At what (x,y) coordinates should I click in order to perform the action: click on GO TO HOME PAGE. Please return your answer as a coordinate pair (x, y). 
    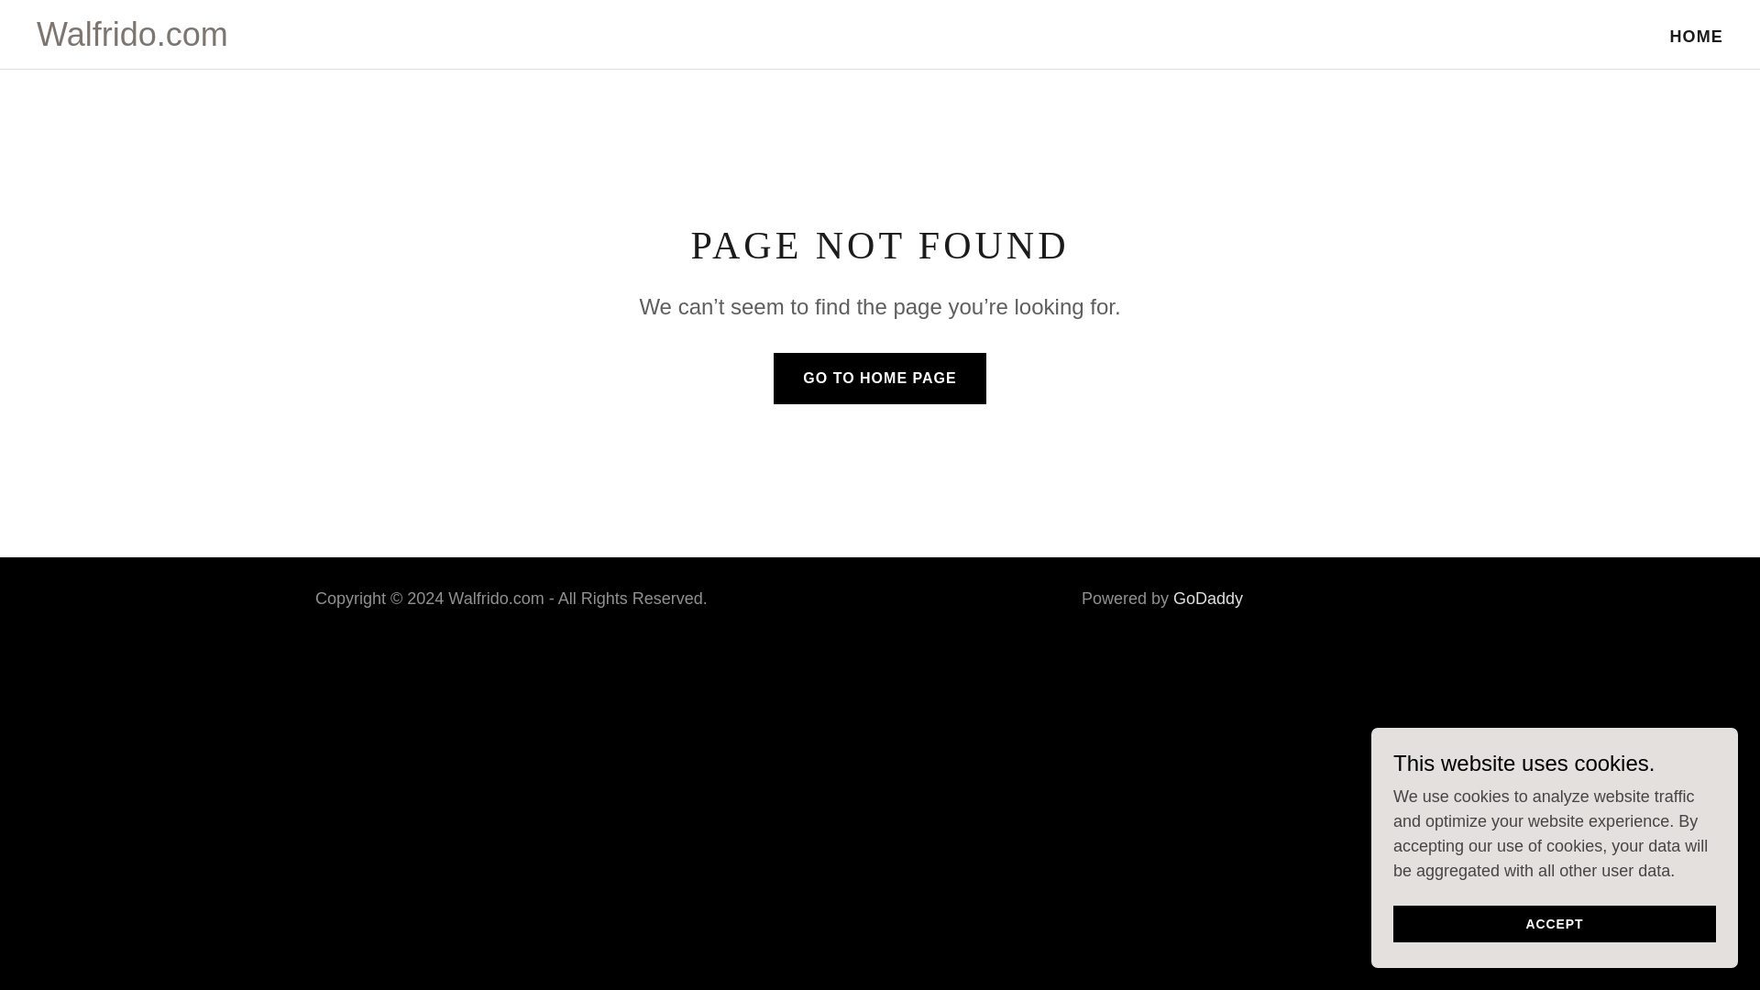
    Looking at the image, I should click on (880, 378).